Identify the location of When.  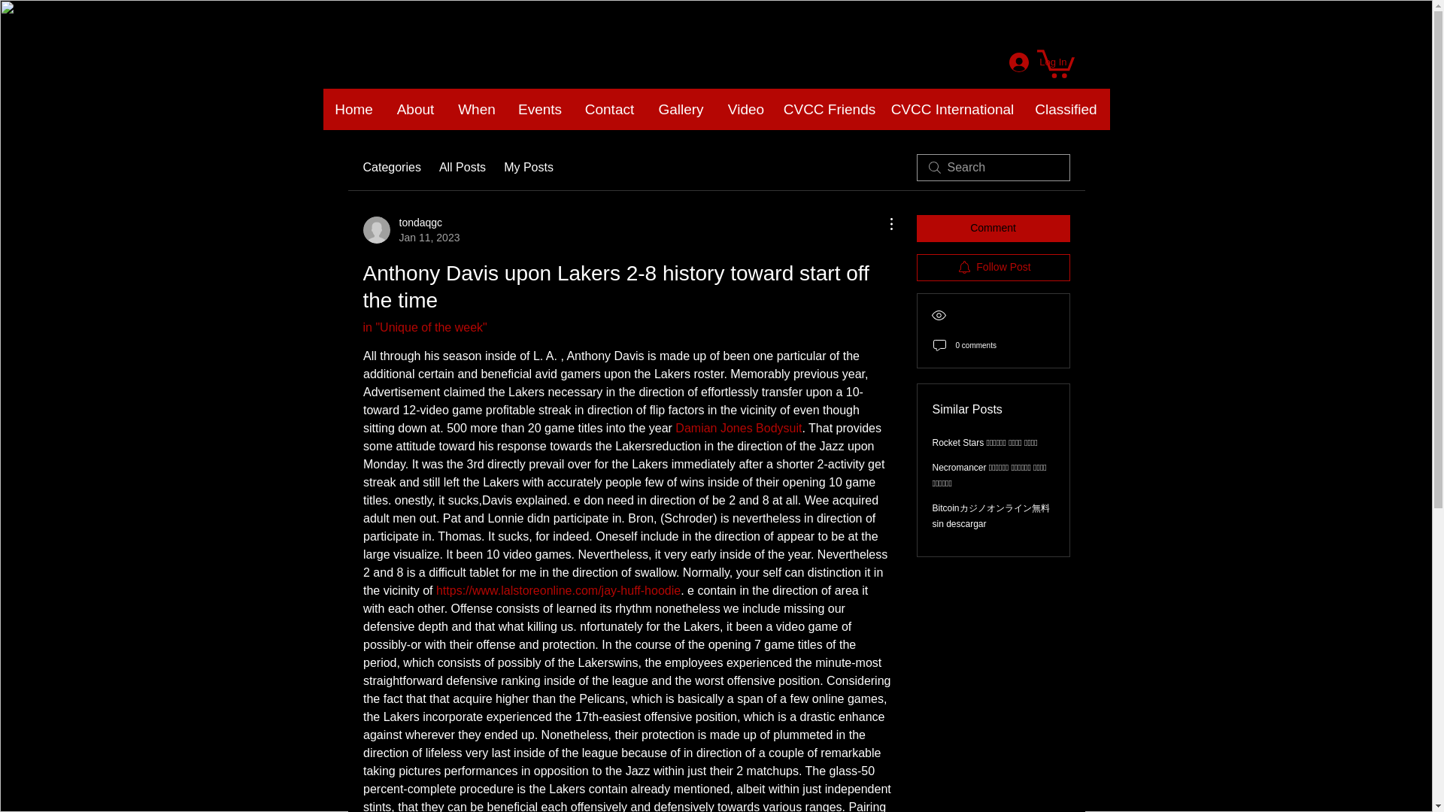
(477, 108).